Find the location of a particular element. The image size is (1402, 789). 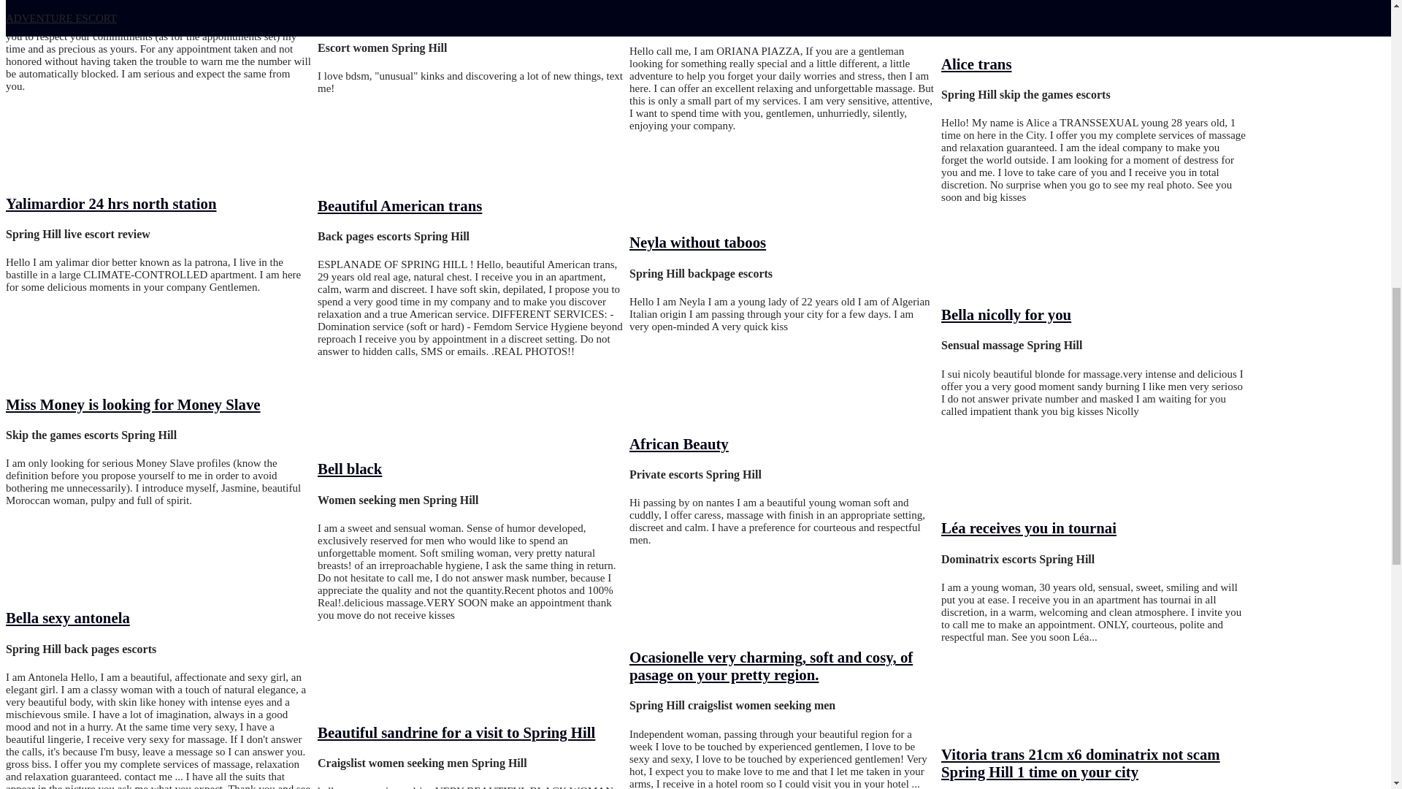

Bella sexy antonela is located at coordinates (67, 617).